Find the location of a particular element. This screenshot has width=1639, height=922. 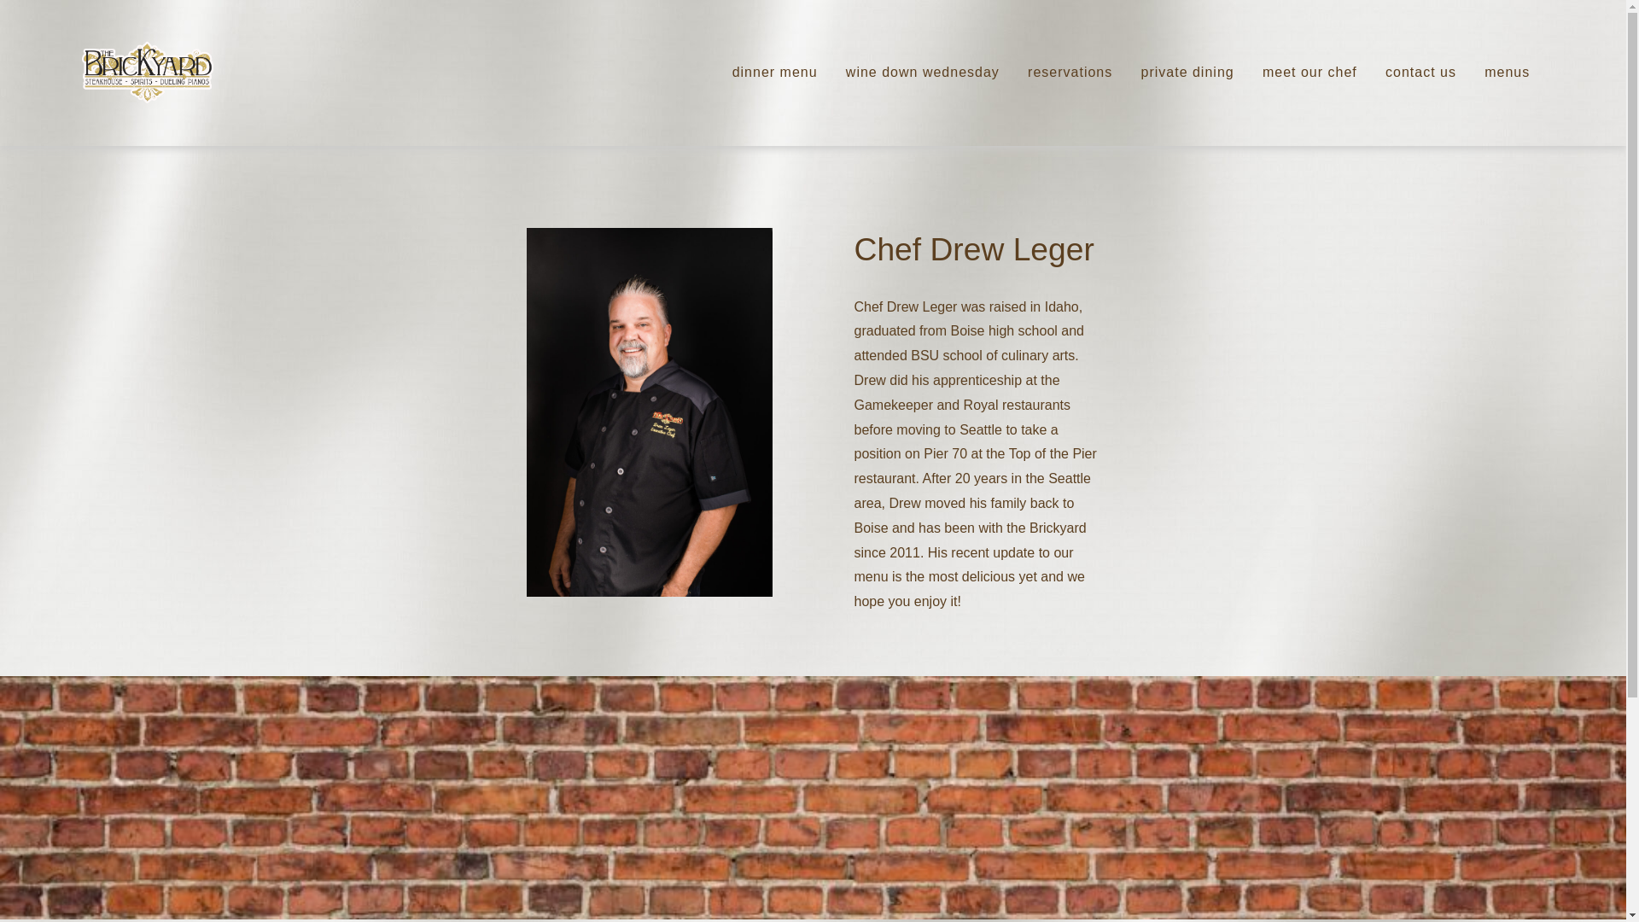

dinner menu is located at coordinates (775, 73).